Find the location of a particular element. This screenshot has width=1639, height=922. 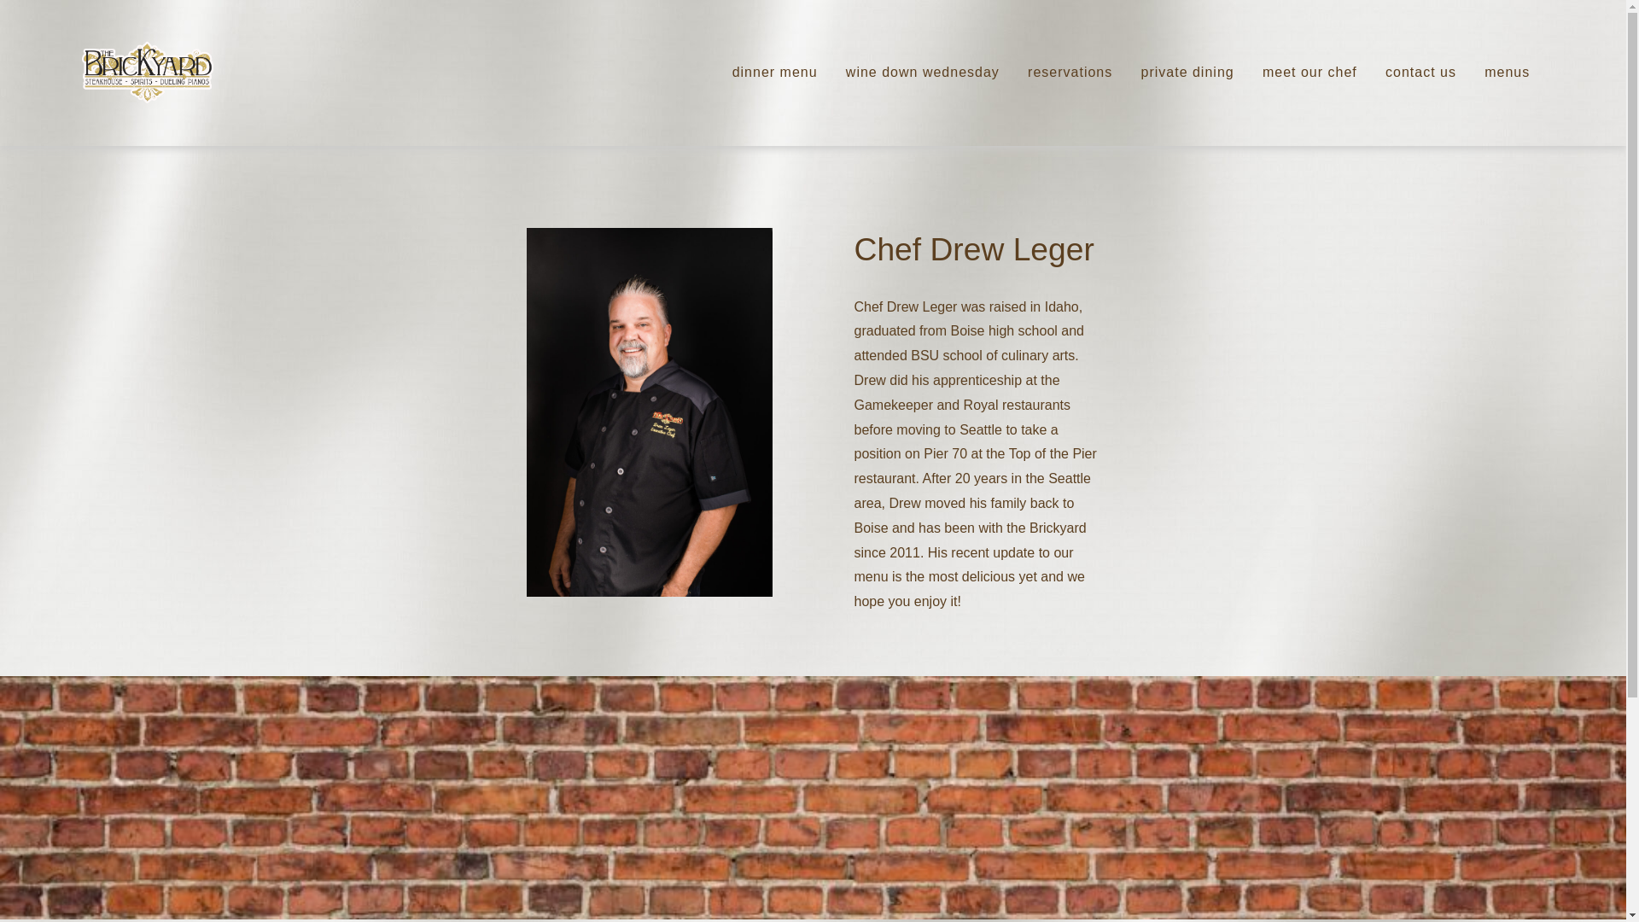

dinner menu is located at coordinates (775, 73).